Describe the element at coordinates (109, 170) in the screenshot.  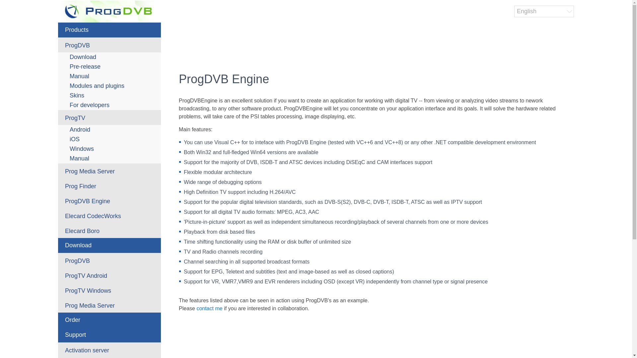
I see `Prog Media Server` at that location.